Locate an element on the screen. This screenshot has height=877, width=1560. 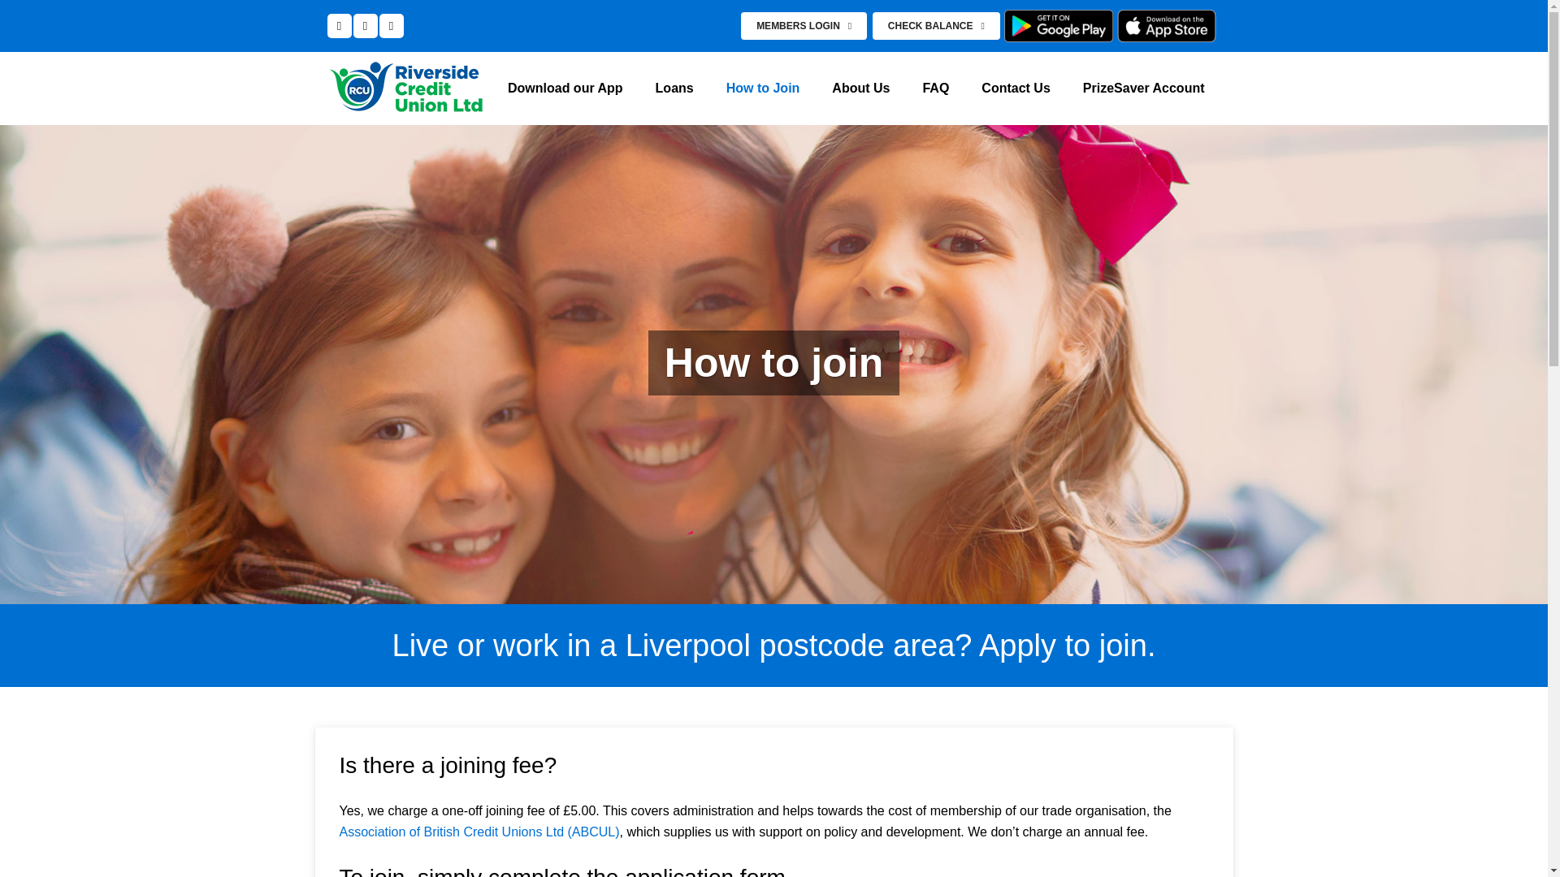
About Us is located at coordinates (861, 88).